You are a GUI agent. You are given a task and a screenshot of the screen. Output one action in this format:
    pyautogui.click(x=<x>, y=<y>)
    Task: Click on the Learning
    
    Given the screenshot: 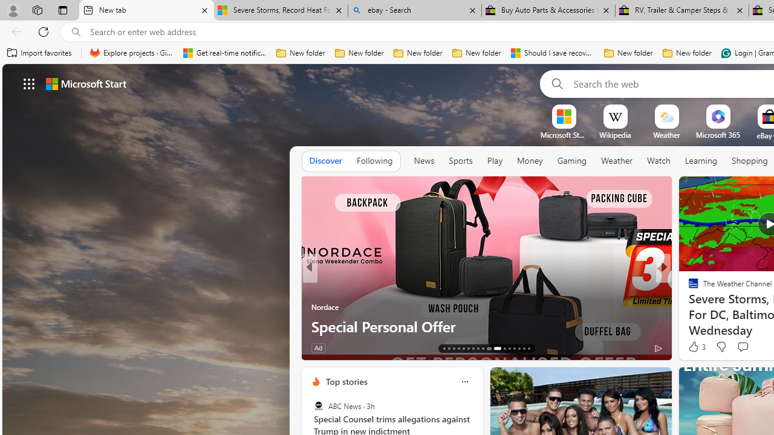 What is the action you would take?
    pyautogui.click(x=701, y=161)
    